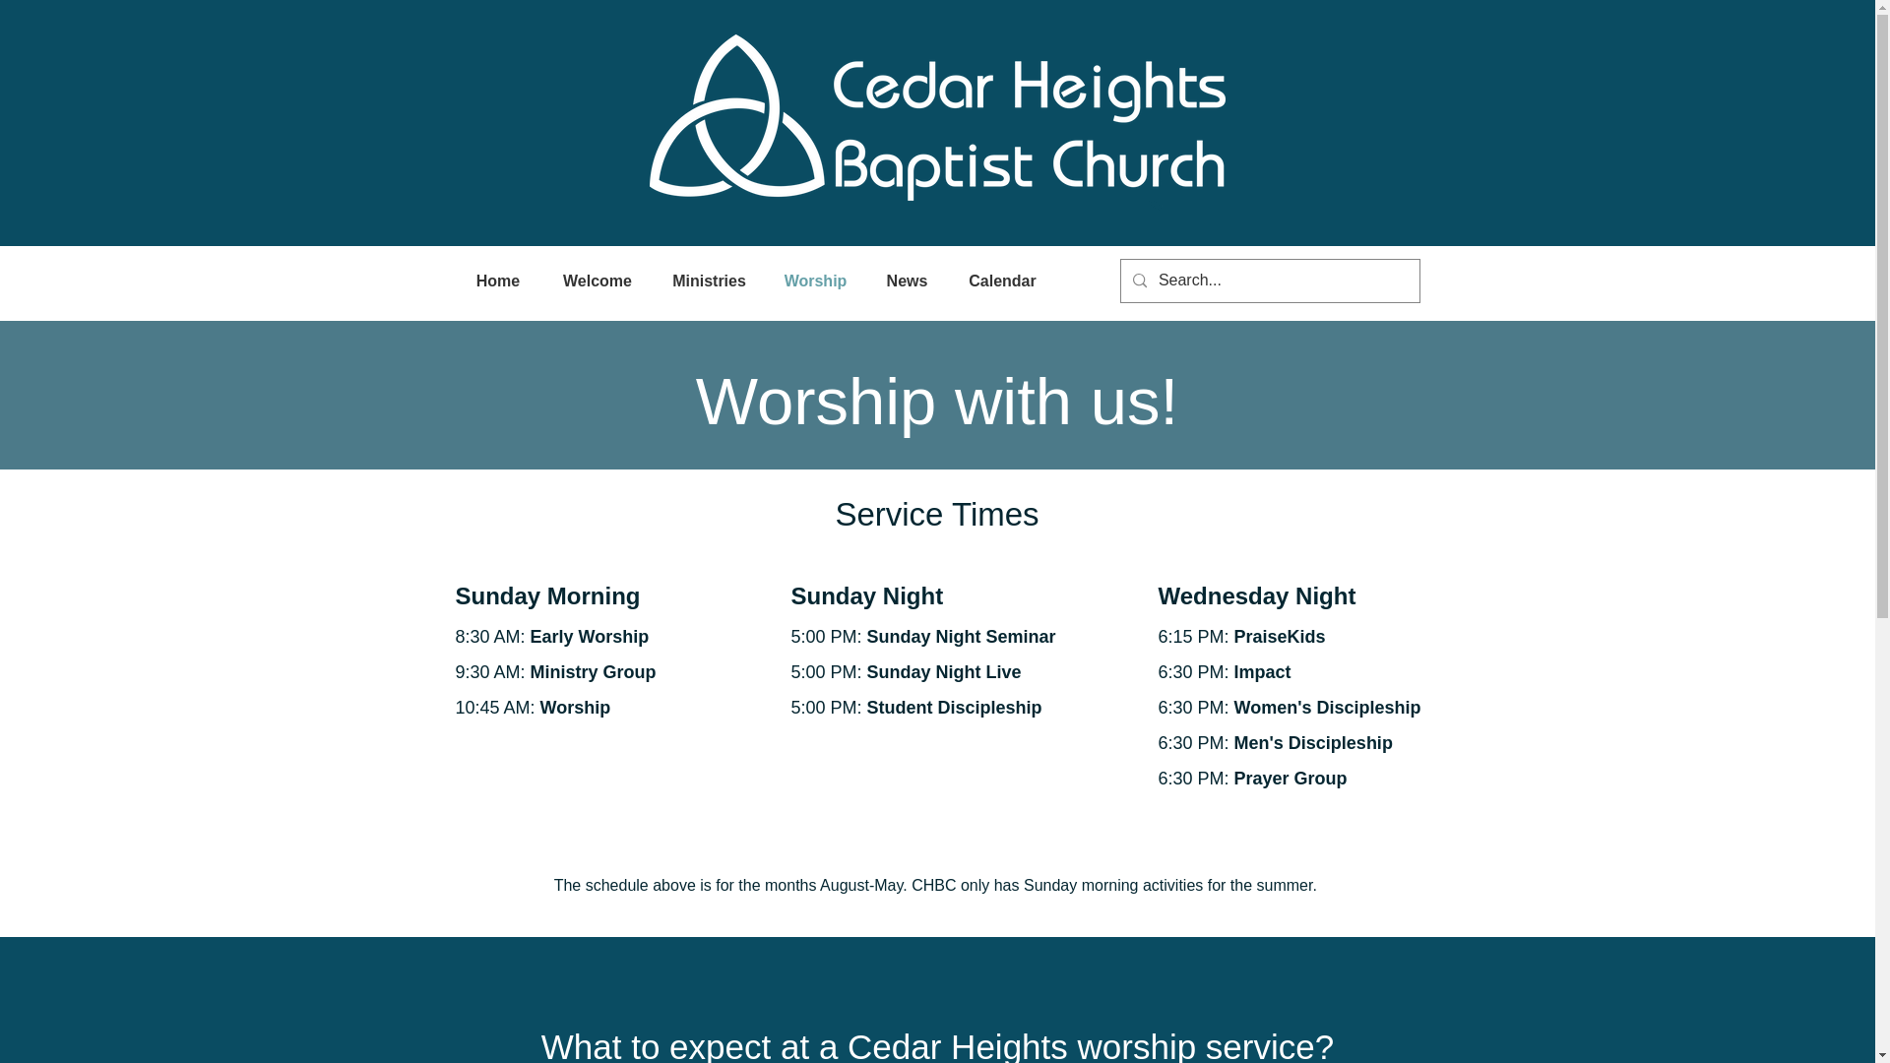 Image resolution: width=1890 pixels, height=1063 pixels. Describe the element at coordinates (1327, 707) in the screenshot. I see `Women's Discipleship` at that location.